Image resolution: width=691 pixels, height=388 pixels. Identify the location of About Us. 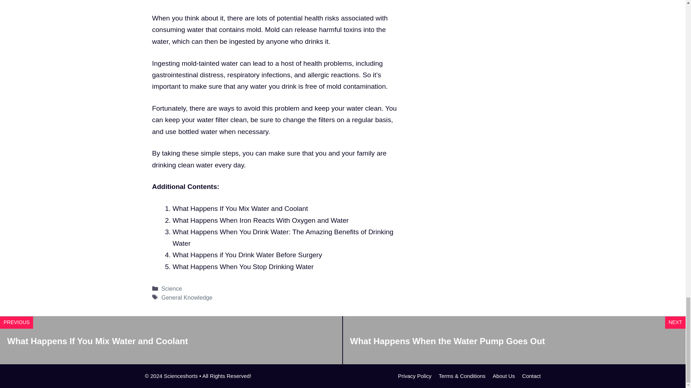
(503, 376).